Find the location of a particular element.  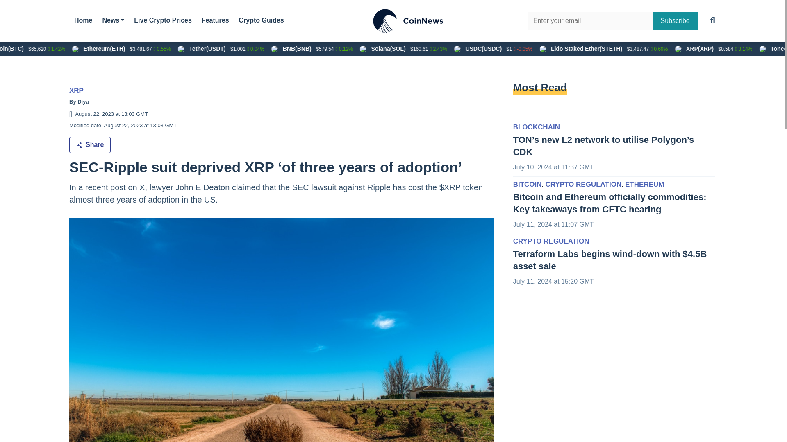

Features is located at coordinates (215, 20).